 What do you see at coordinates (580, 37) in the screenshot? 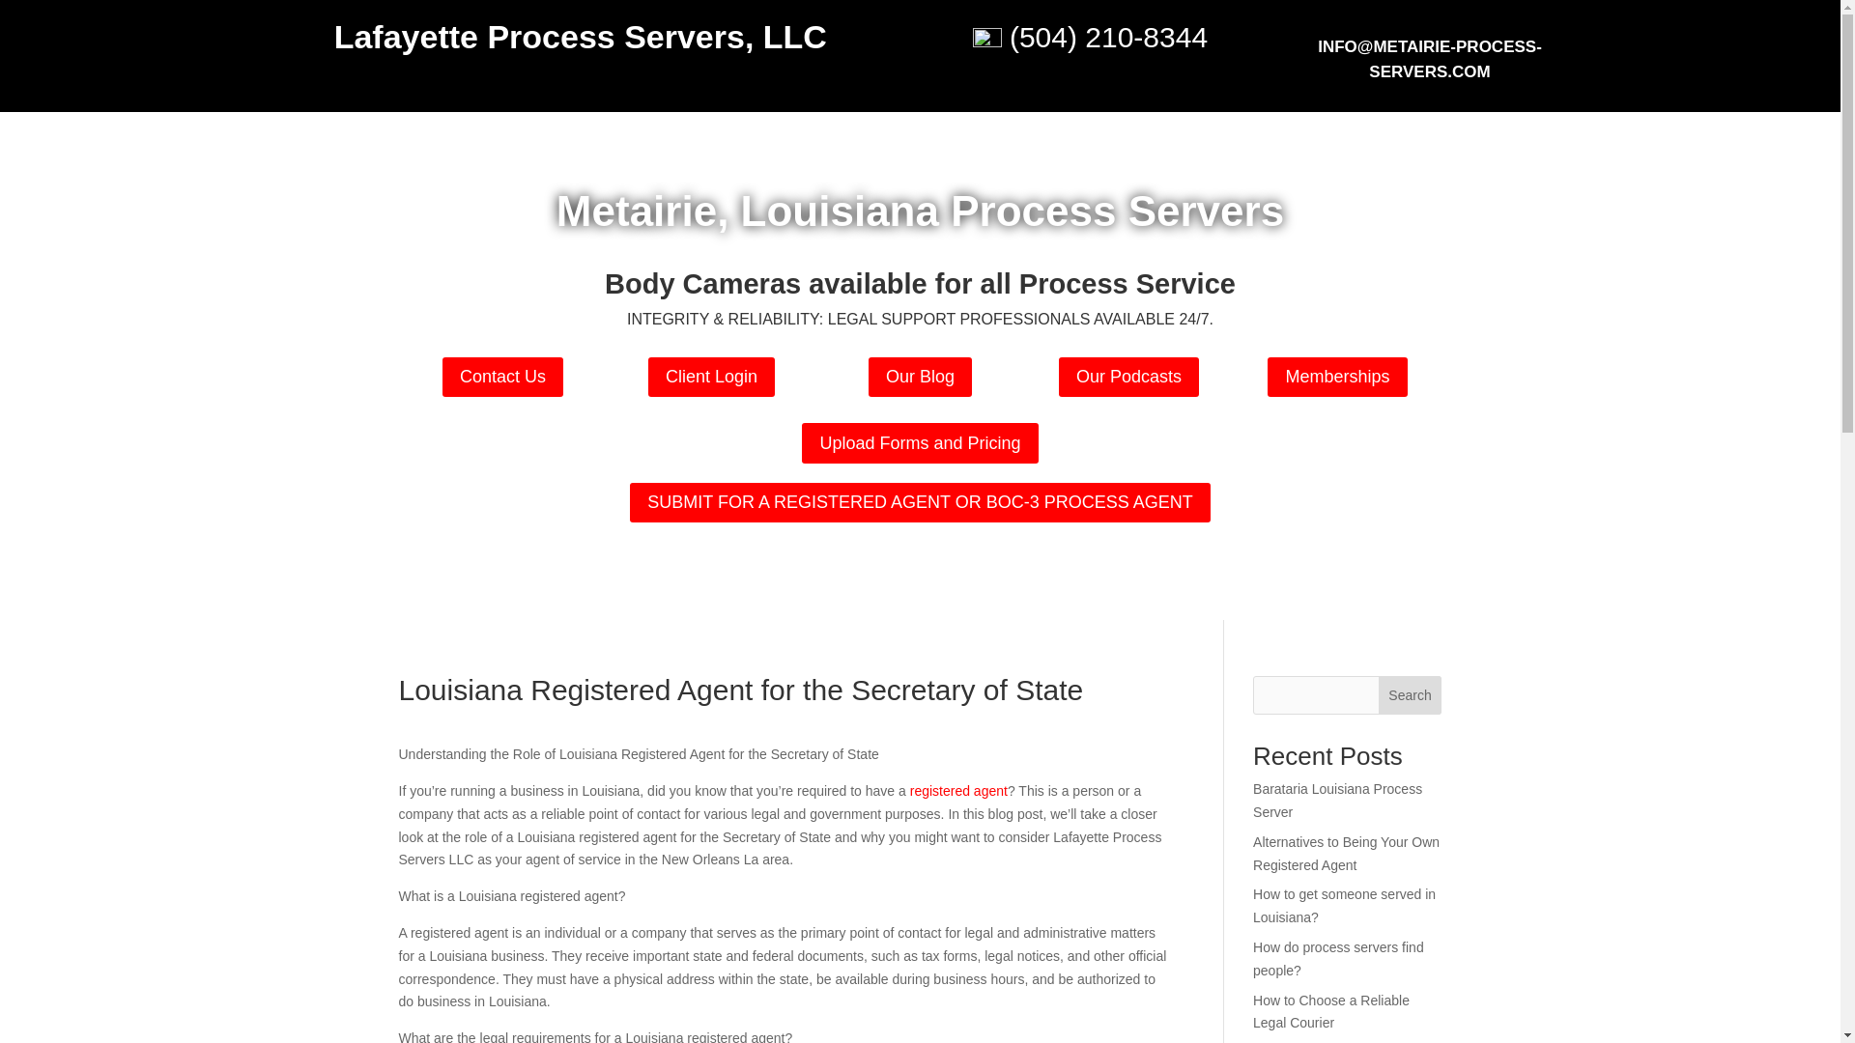
I see `Lafayette Process Servers, LLC` at bounding box center [580, 37].